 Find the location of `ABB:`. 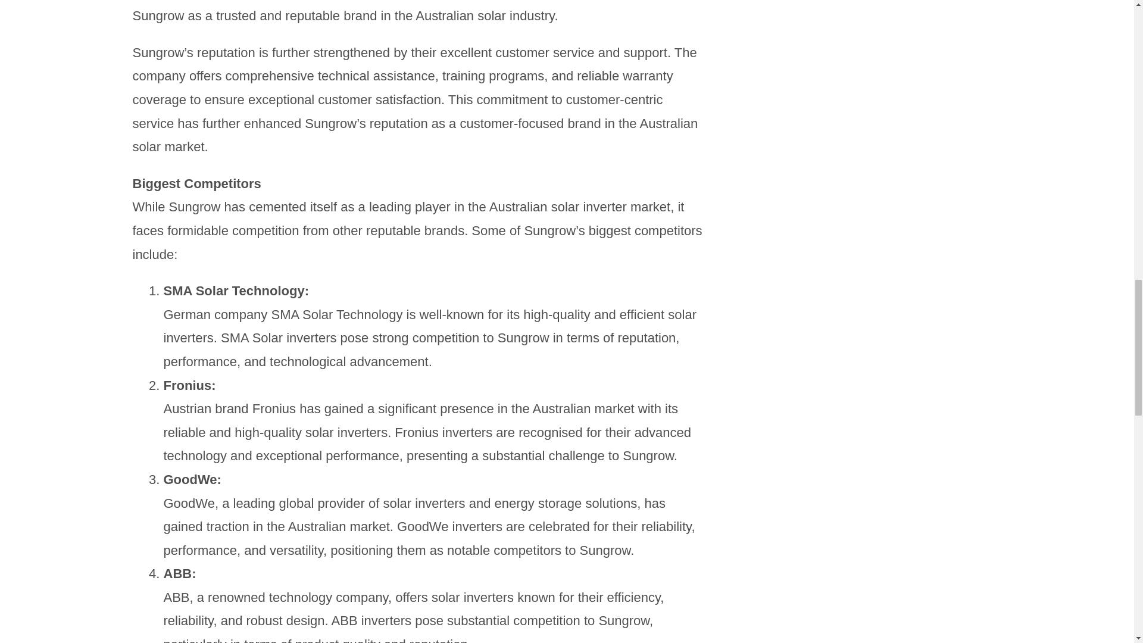

ABB: is located at coordinates (179, 574).